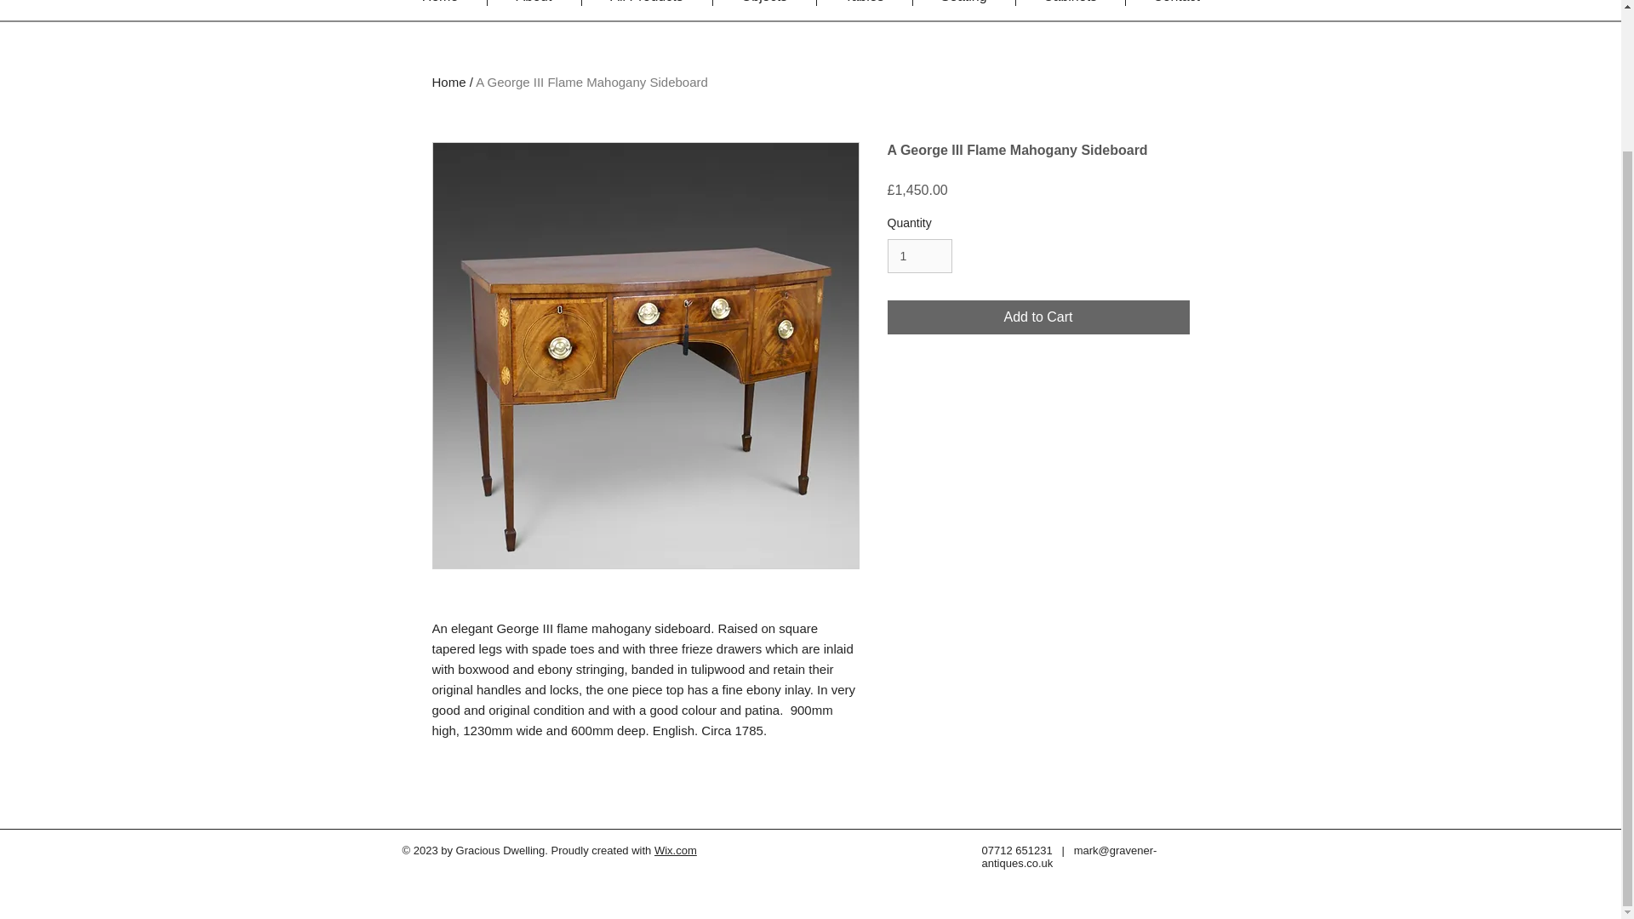 Image resolution: width=1634 pixels, height=919 pixels. What do you see at coordinates (764, 3) in the screenshot?
I see `Objects` at bounding box center [764, 3].